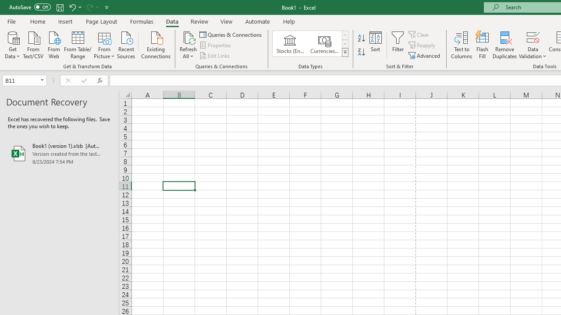  Describe the element at coordinates (215, 55) in the screenshot. I see `Edit Links` at that location.